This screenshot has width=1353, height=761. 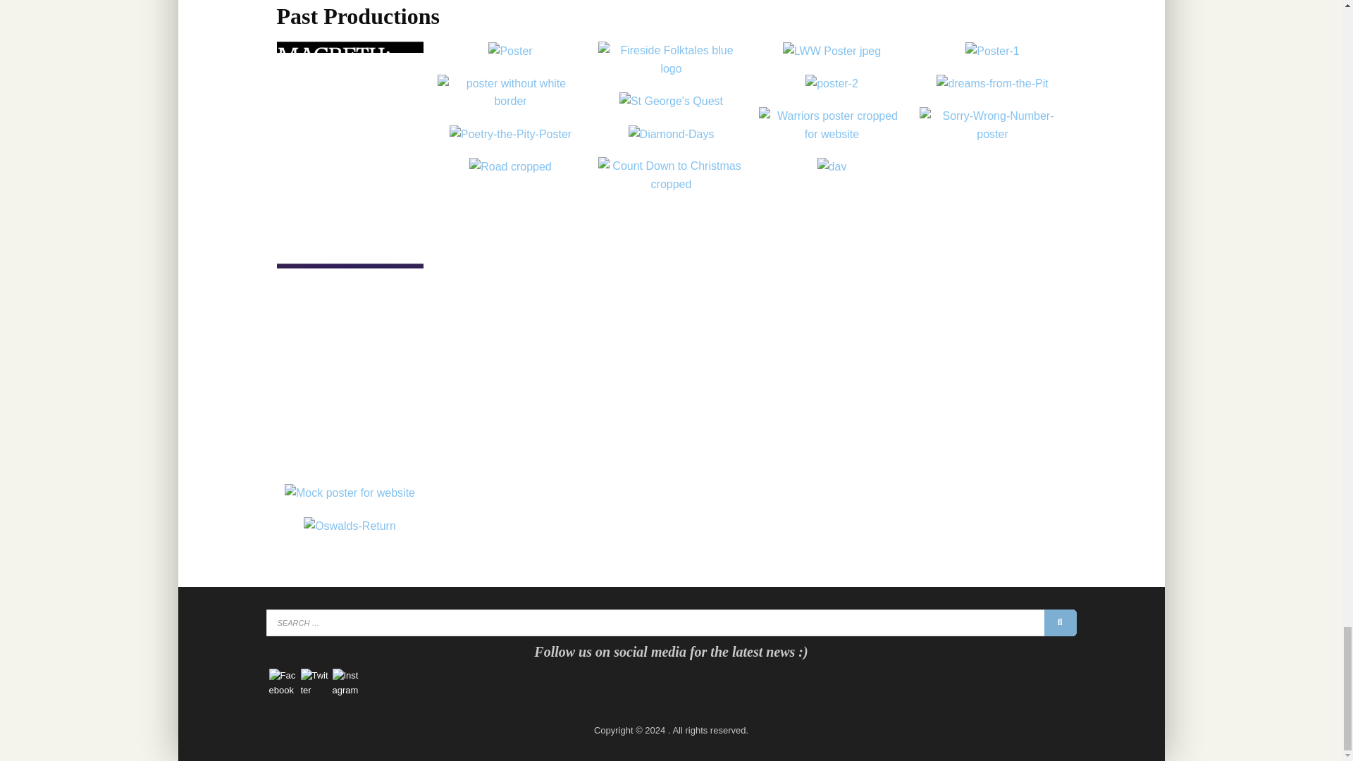 What do you see at coordinates (832, 83) in the screenshot?
I see `poster-2` at bounding box center [832, 83].